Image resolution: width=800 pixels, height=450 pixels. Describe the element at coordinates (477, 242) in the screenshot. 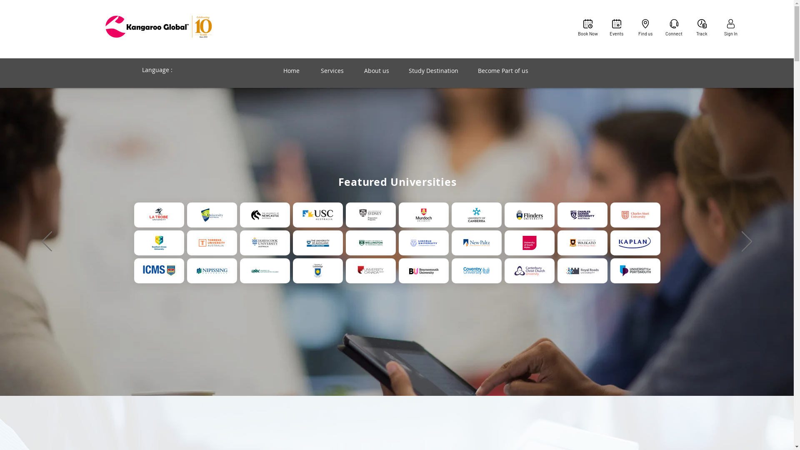

I see `32.png` at that location.